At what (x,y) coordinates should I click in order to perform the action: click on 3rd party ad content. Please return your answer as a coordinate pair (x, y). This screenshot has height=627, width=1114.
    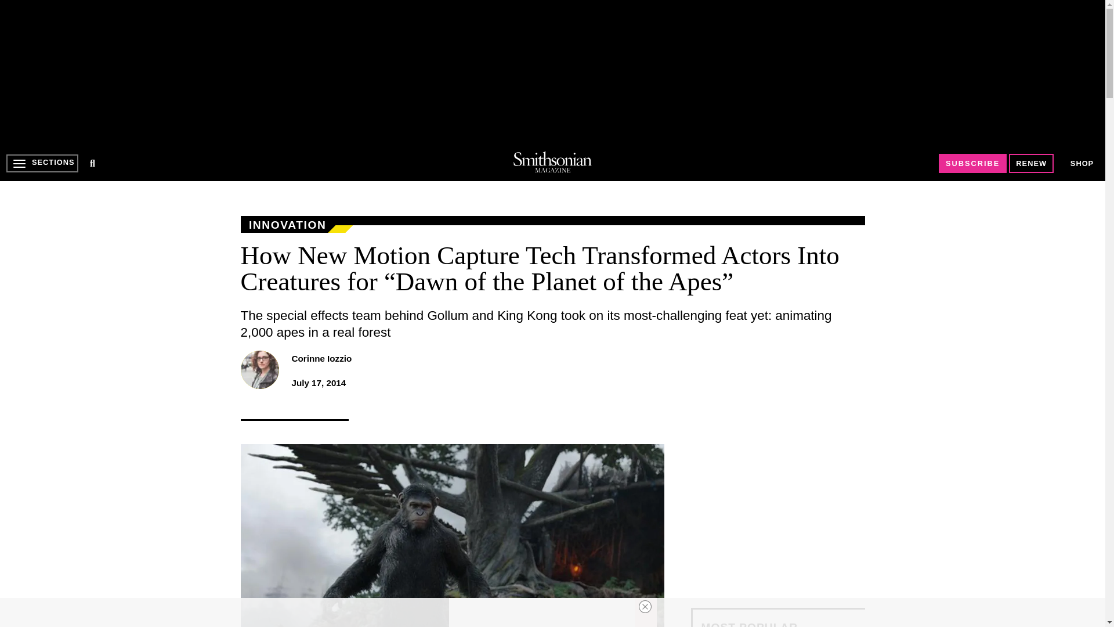
    Looking at the image, I should click on (552, 72).